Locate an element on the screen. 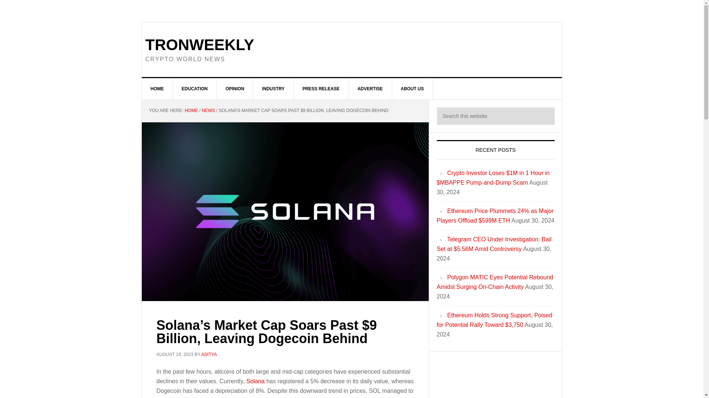  EDUCATION is located at coordinates (195, 88).